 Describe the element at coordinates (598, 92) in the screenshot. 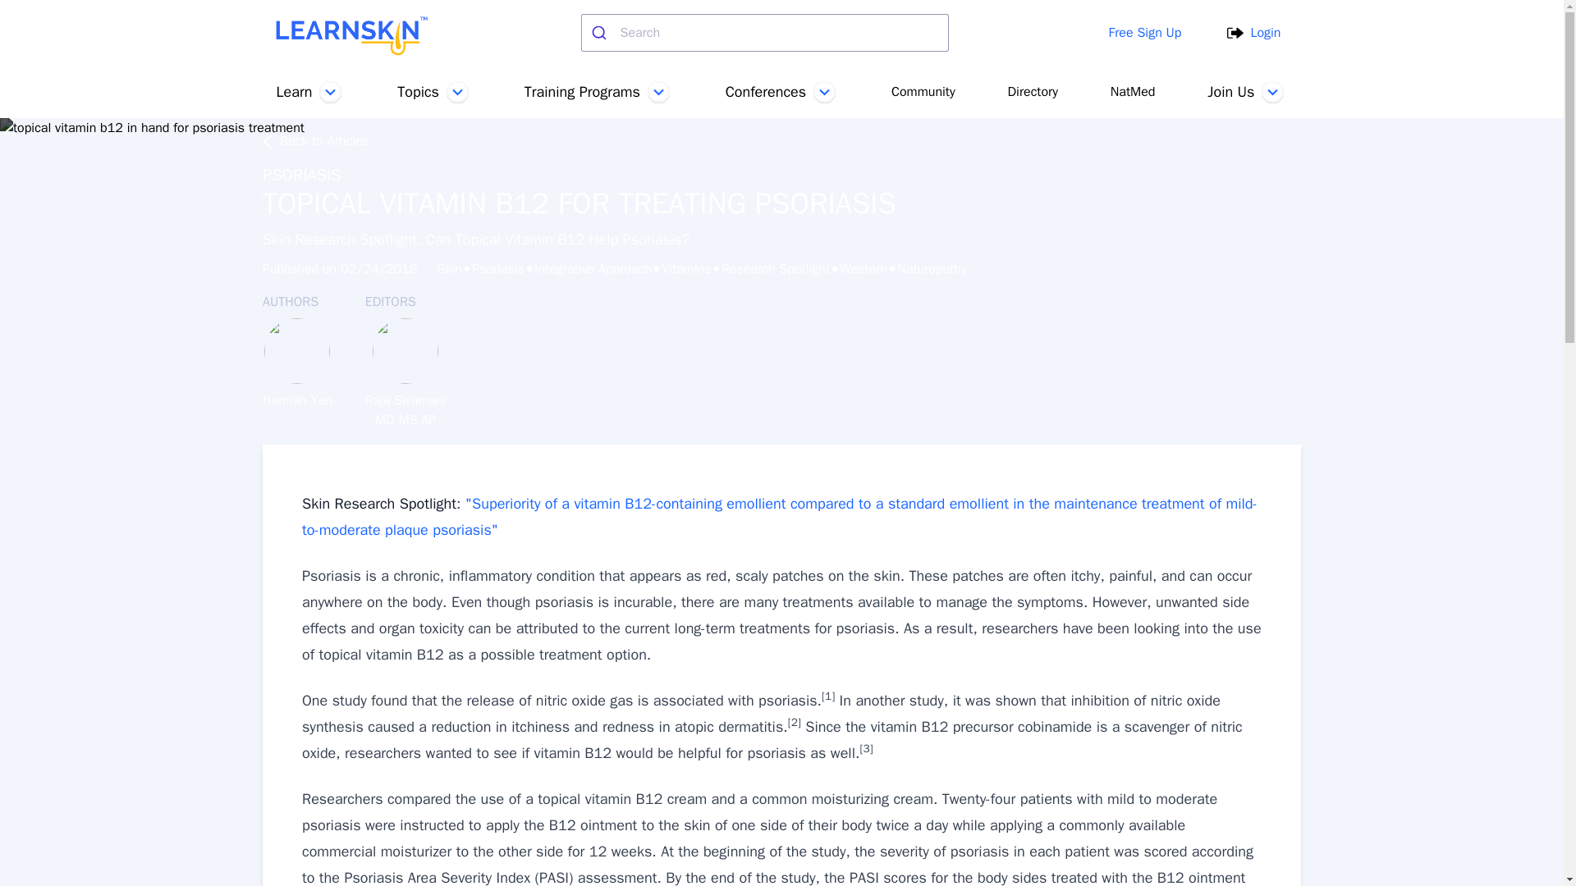

I see `Training Programs` at that location.